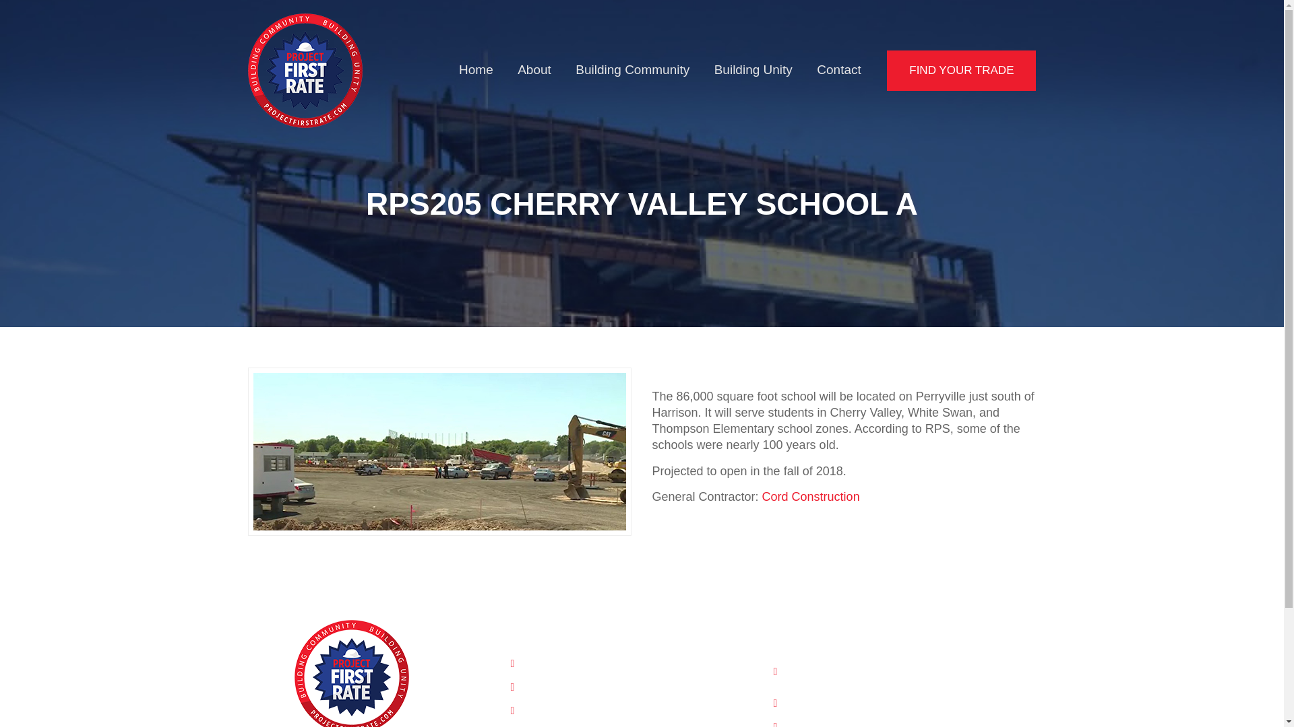  What do you see at coordinates (476, 69) in the screenshot?
I see `Home` at bounding box center [476, 69].